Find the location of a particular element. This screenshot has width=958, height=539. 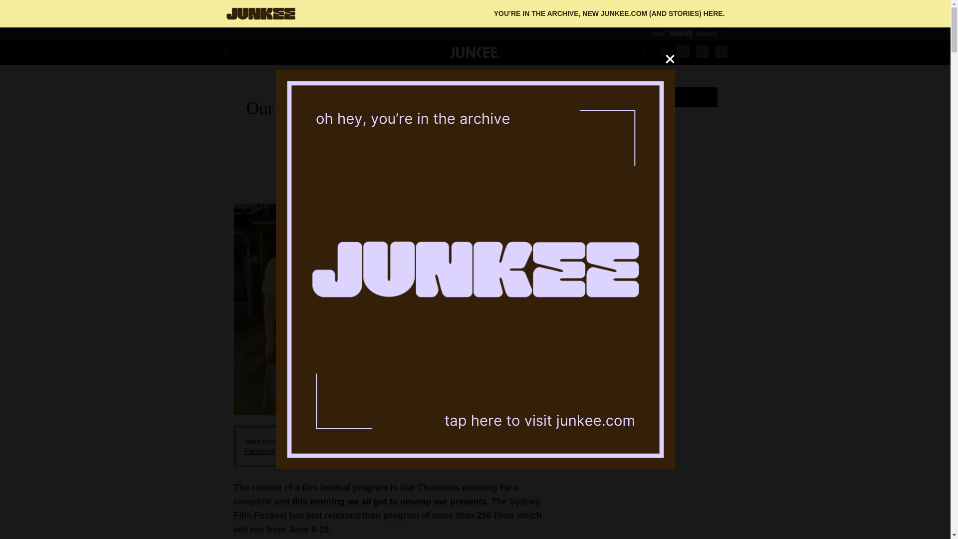

Open menu is located at coordinates (232, 53).